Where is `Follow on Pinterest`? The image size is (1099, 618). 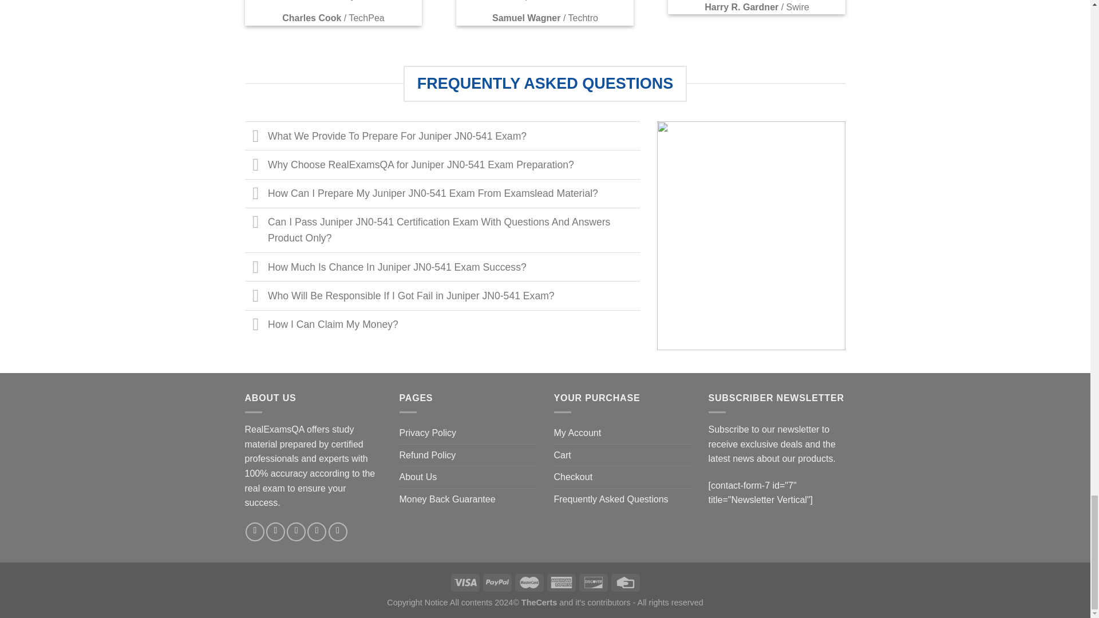 Follow on Pinterest is located at coordinates (338, 532).